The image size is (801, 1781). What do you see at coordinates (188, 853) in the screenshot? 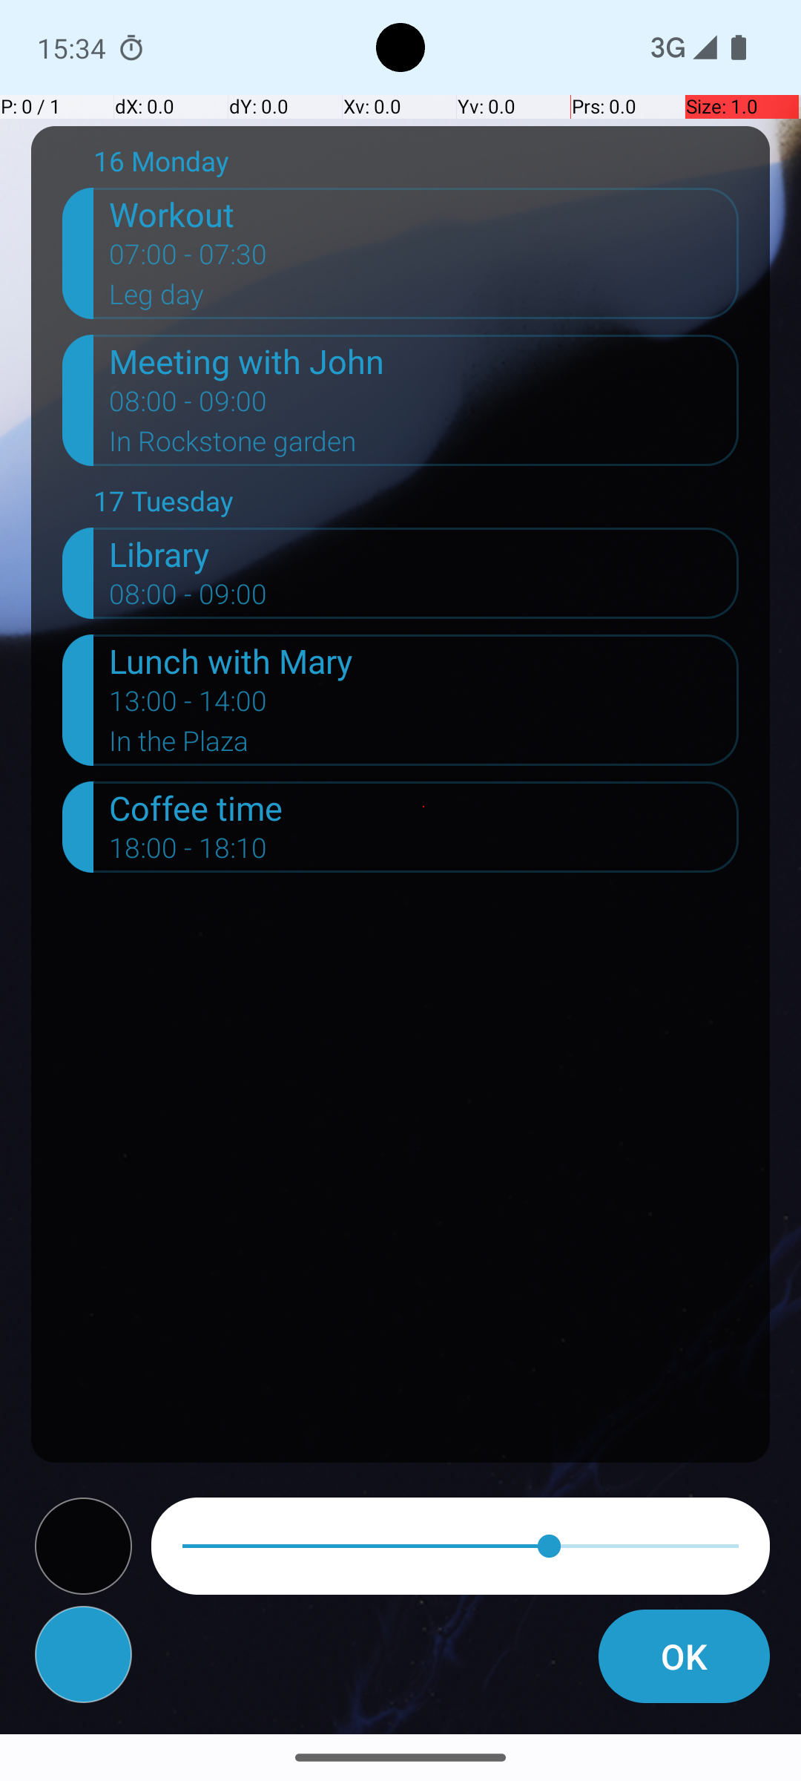
I see `18:00 - 18:10` at bounding box center [188, 853].